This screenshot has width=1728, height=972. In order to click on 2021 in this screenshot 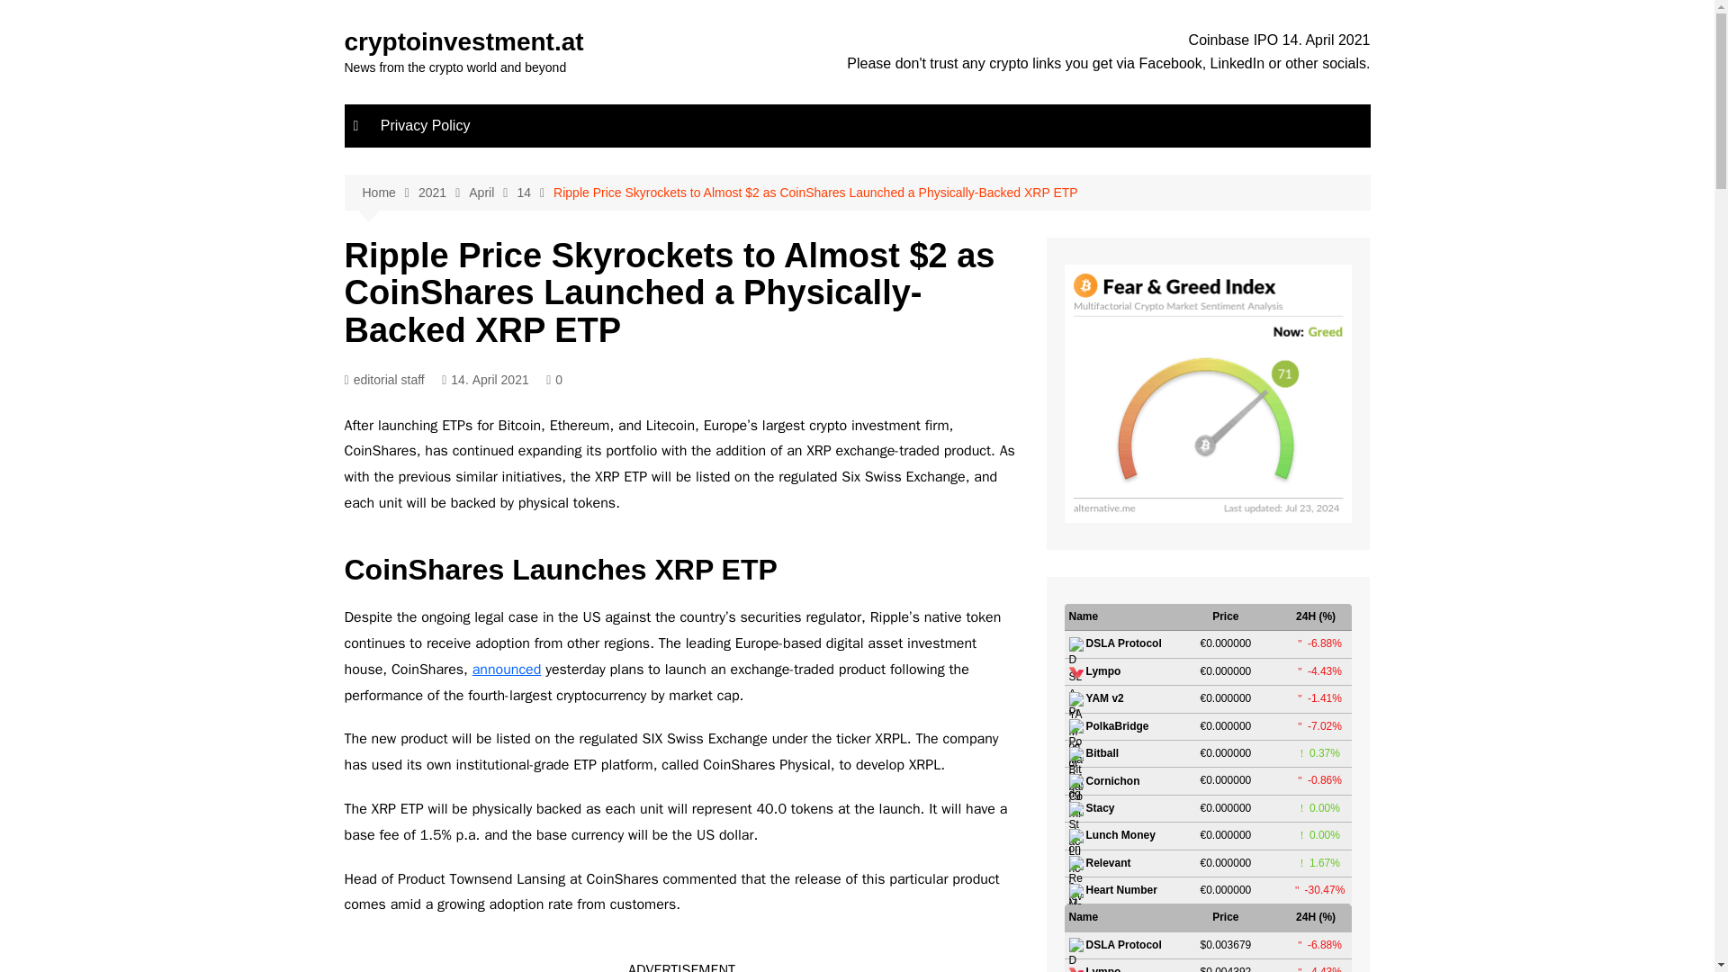, I will do `click(443, 193)`.